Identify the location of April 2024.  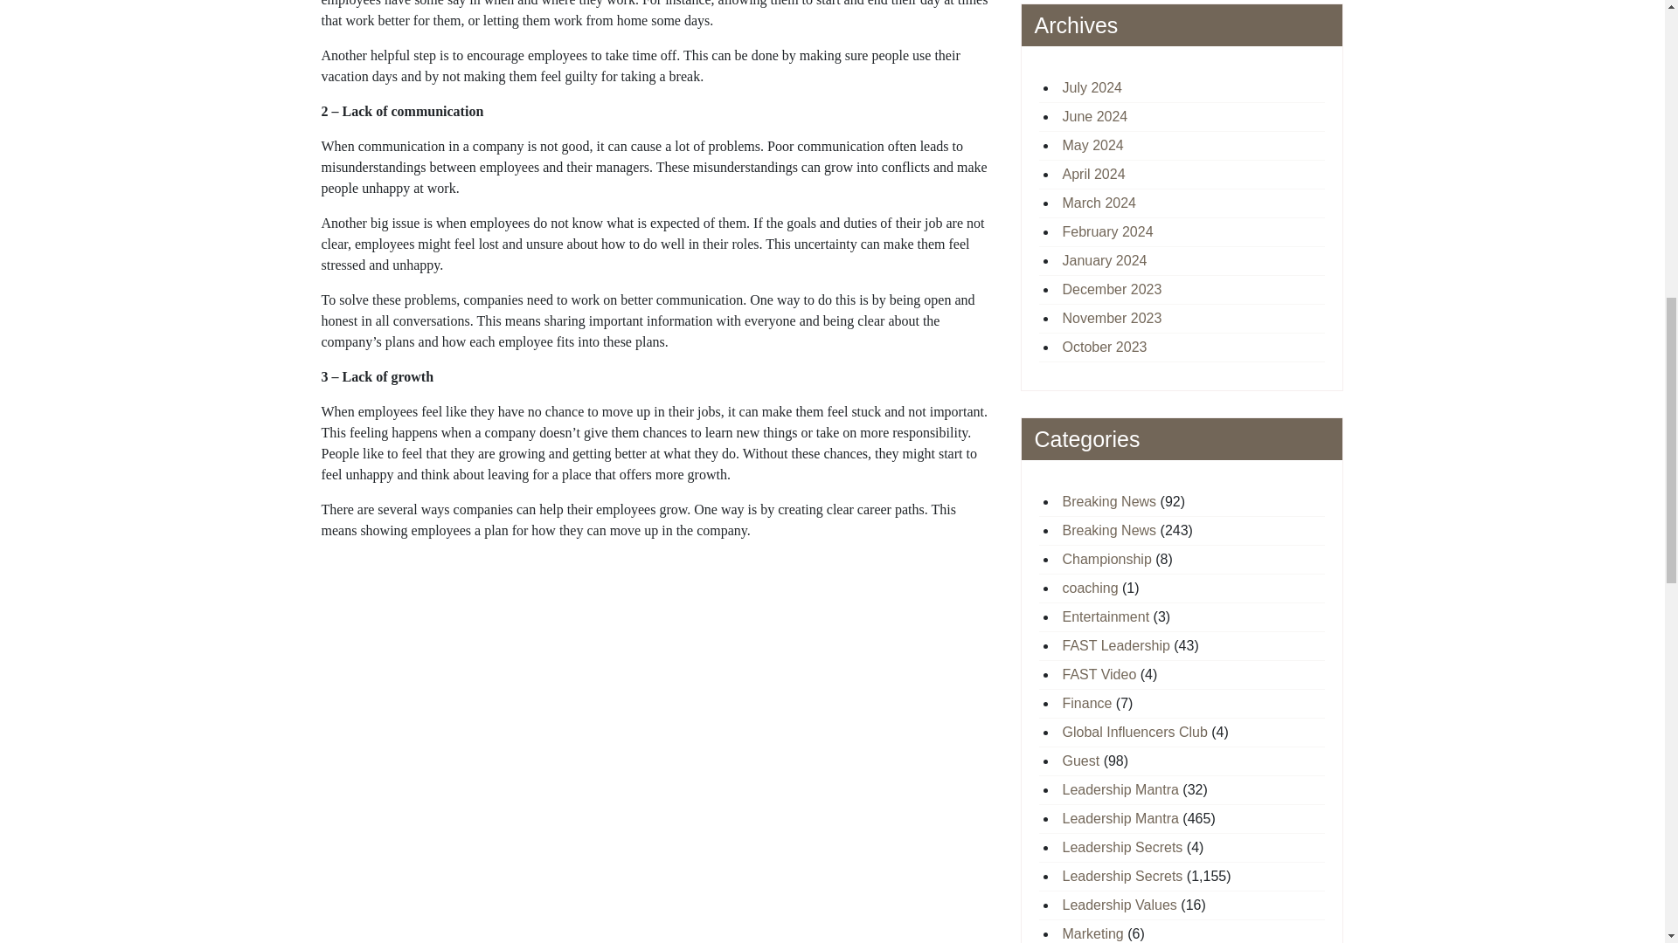
(1094, 173).